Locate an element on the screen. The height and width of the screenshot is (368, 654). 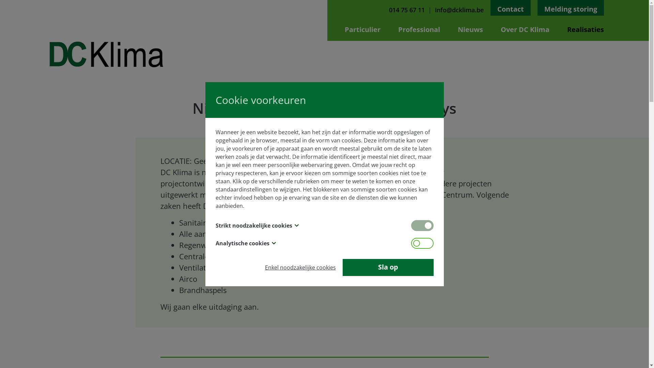
Contact is located at coordinates (511, 8).